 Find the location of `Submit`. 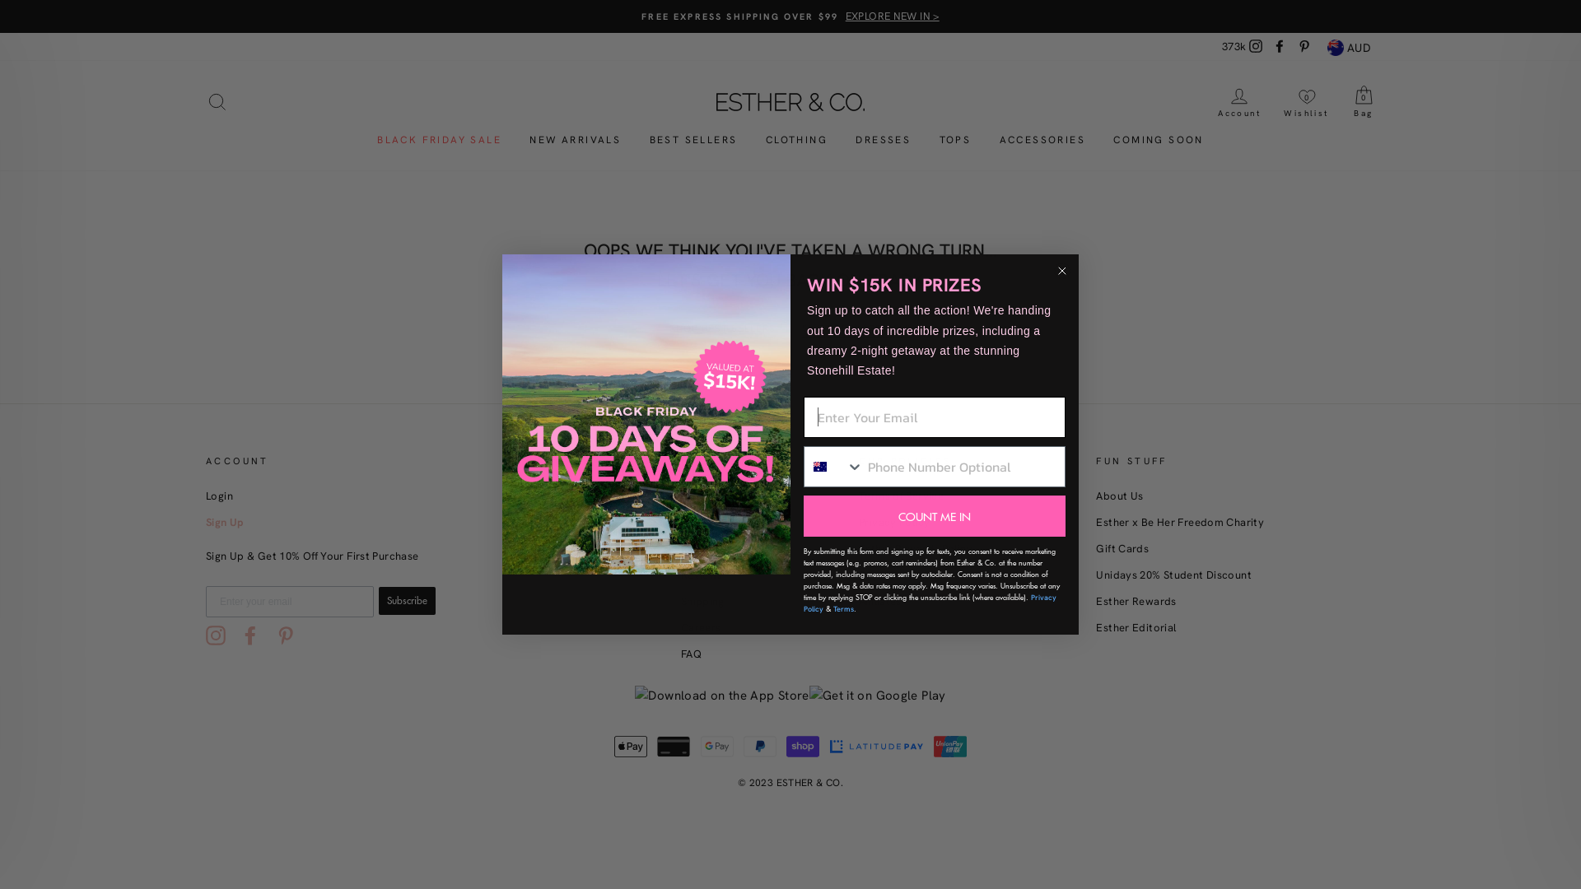

Submit is located at coordinates (28, 17).